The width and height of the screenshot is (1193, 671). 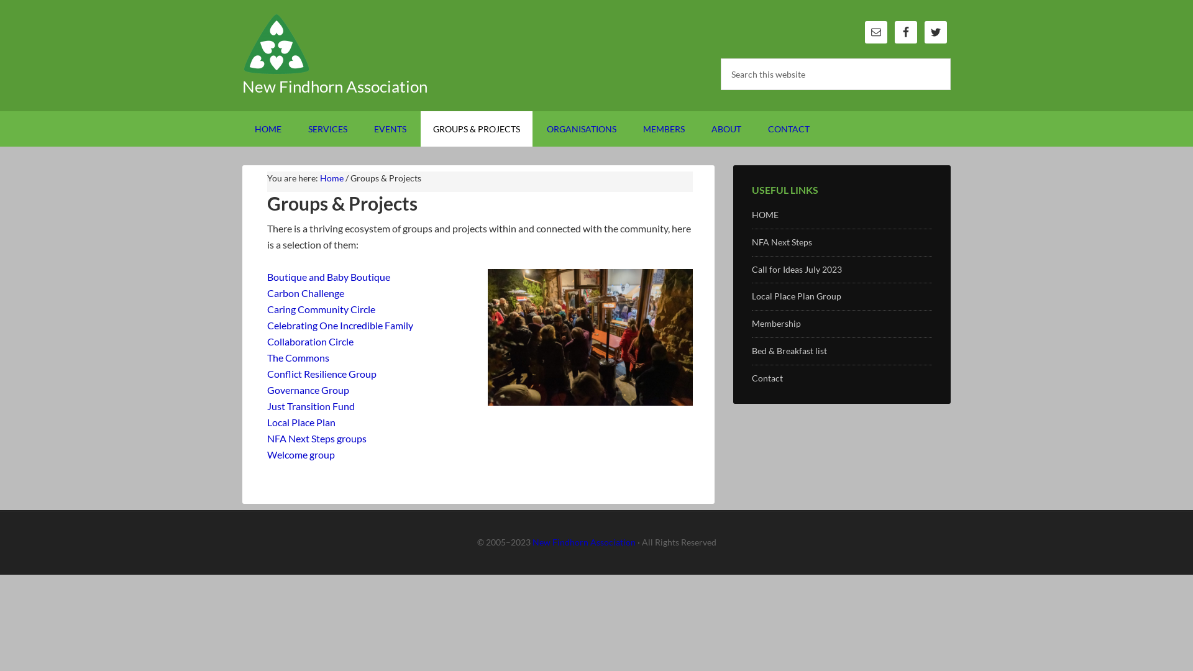 I want to click on HOME, so click(x=268, y=129).